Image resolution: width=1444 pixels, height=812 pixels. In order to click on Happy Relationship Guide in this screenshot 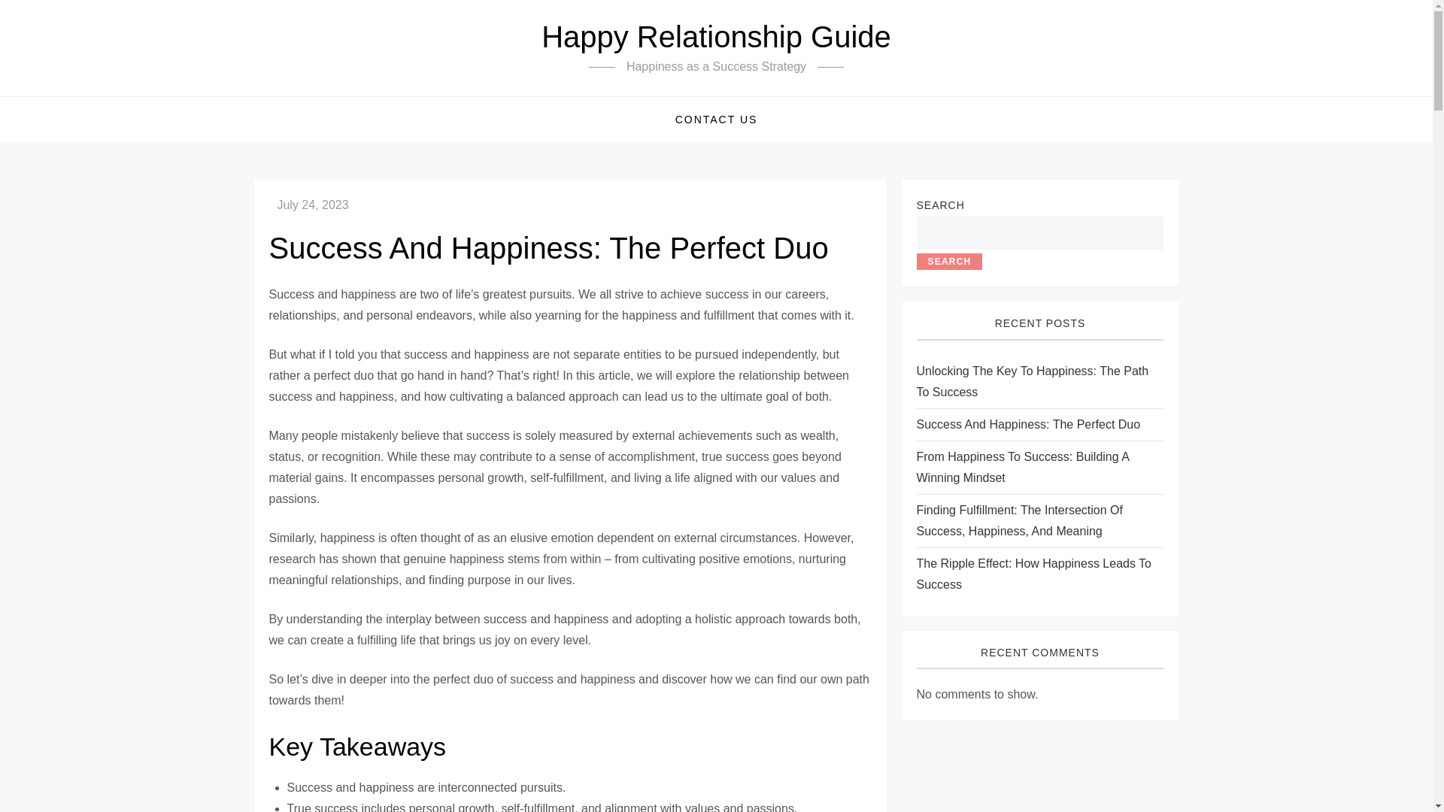, I will do `click(716, 37)`.